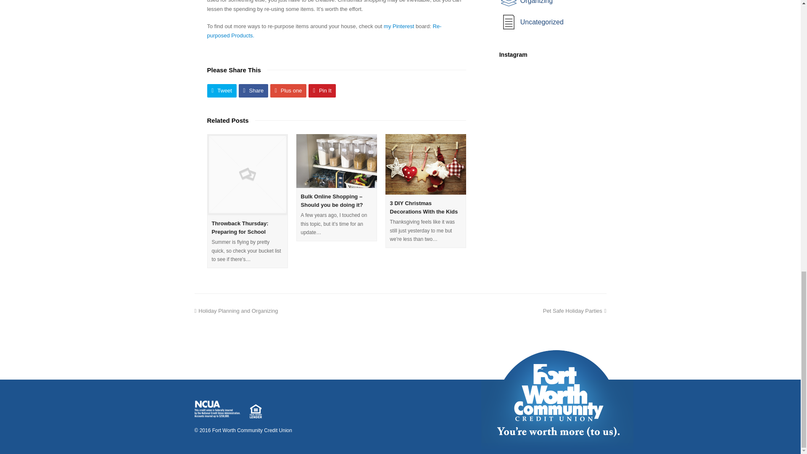 This screenshot has width=807, height=454. I want to click on Throwback Thursday: Preparing for School, so click(240, 227).